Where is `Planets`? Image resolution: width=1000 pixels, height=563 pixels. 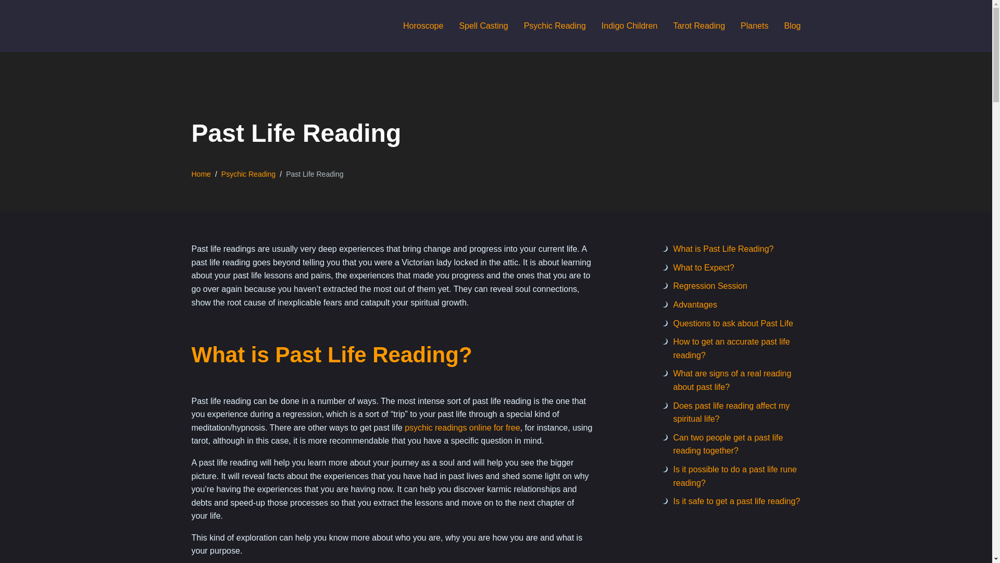
Planets is located at coordinates (754, 26).